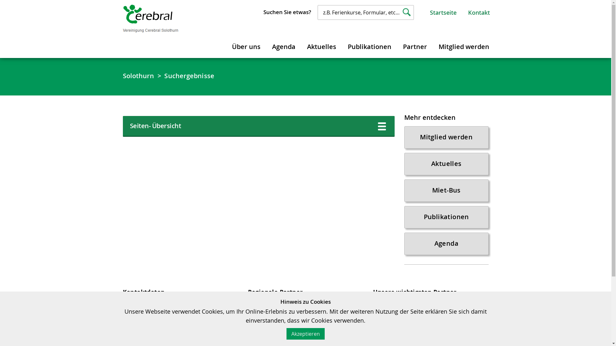  What do you see at coordinates (479, 12) in the screenshot?
I see `Kontakt` at bounding box center [479, 12].